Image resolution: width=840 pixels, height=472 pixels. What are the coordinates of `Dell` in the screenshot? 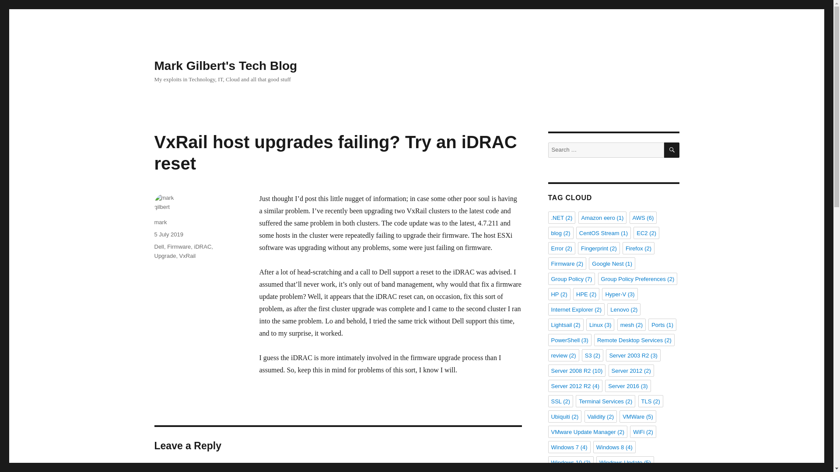 It's located at (158, 246).